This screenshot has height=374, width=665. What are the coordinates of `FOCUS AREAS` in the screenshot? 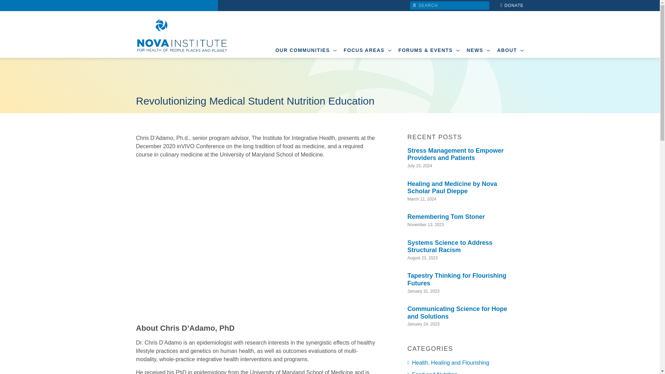 It's located at (367, 48).